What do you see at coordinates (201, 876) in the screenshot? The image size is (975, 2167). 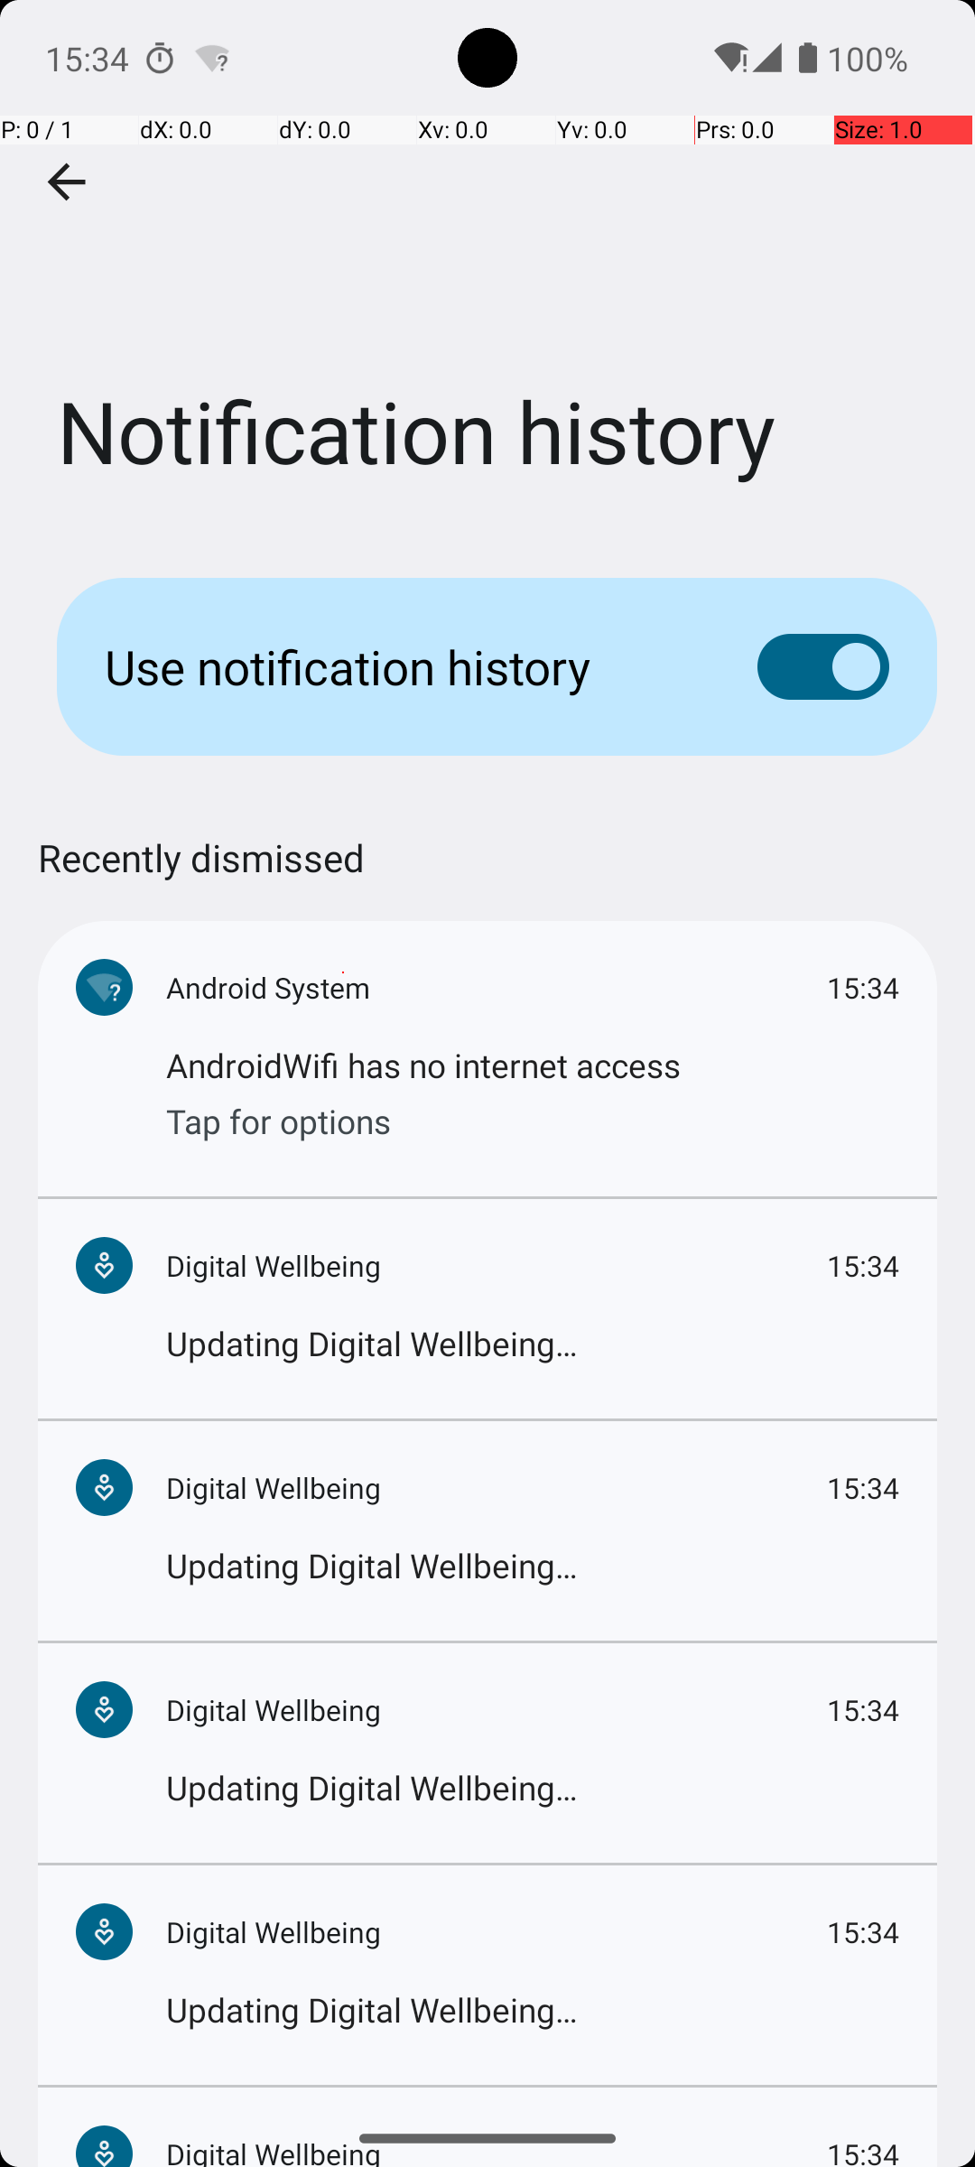 I see `Recently dismissed` at bounding box center [201, 876].